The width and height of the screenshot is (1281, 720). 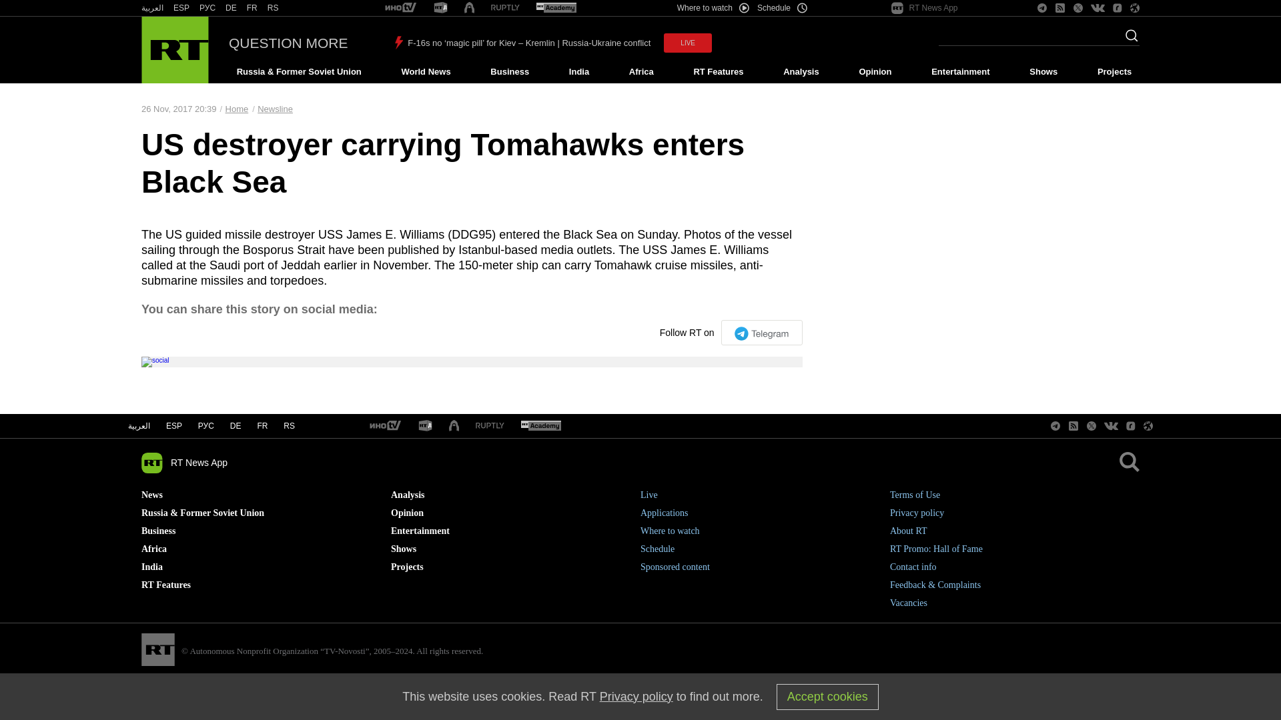 What do you see at coordinates (288, 43) in the screenshot?
I see `QUESTION MORE` at bounding box center [288, 43].